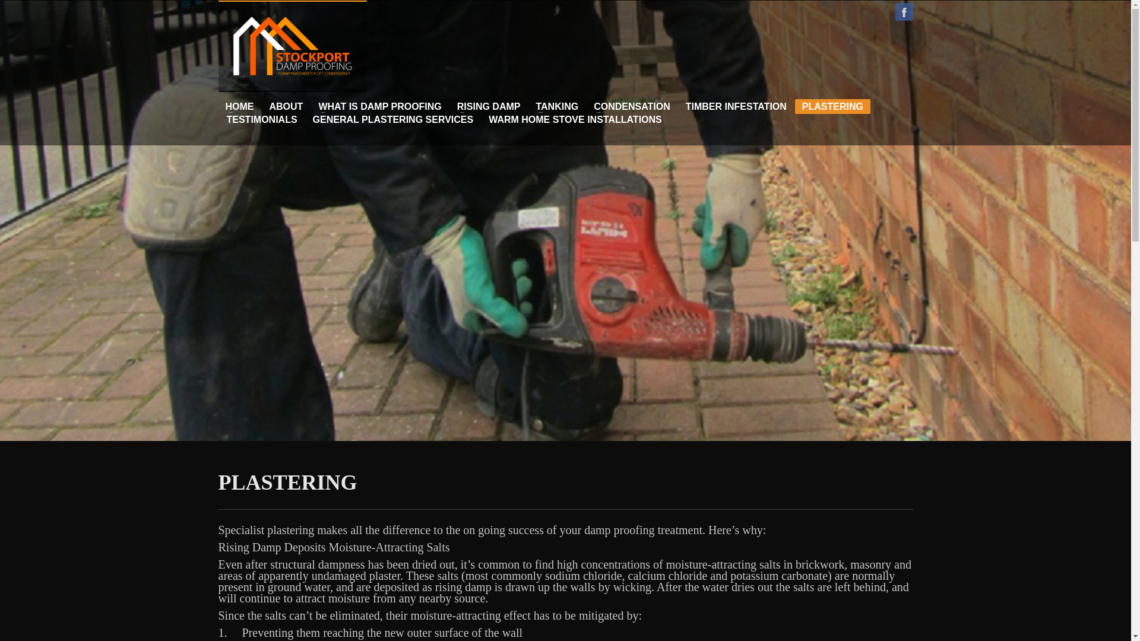  What do you see at coordinates (832, 107) in the screenshot?
I see `PLASTERING` at bounding box center [832, 107].